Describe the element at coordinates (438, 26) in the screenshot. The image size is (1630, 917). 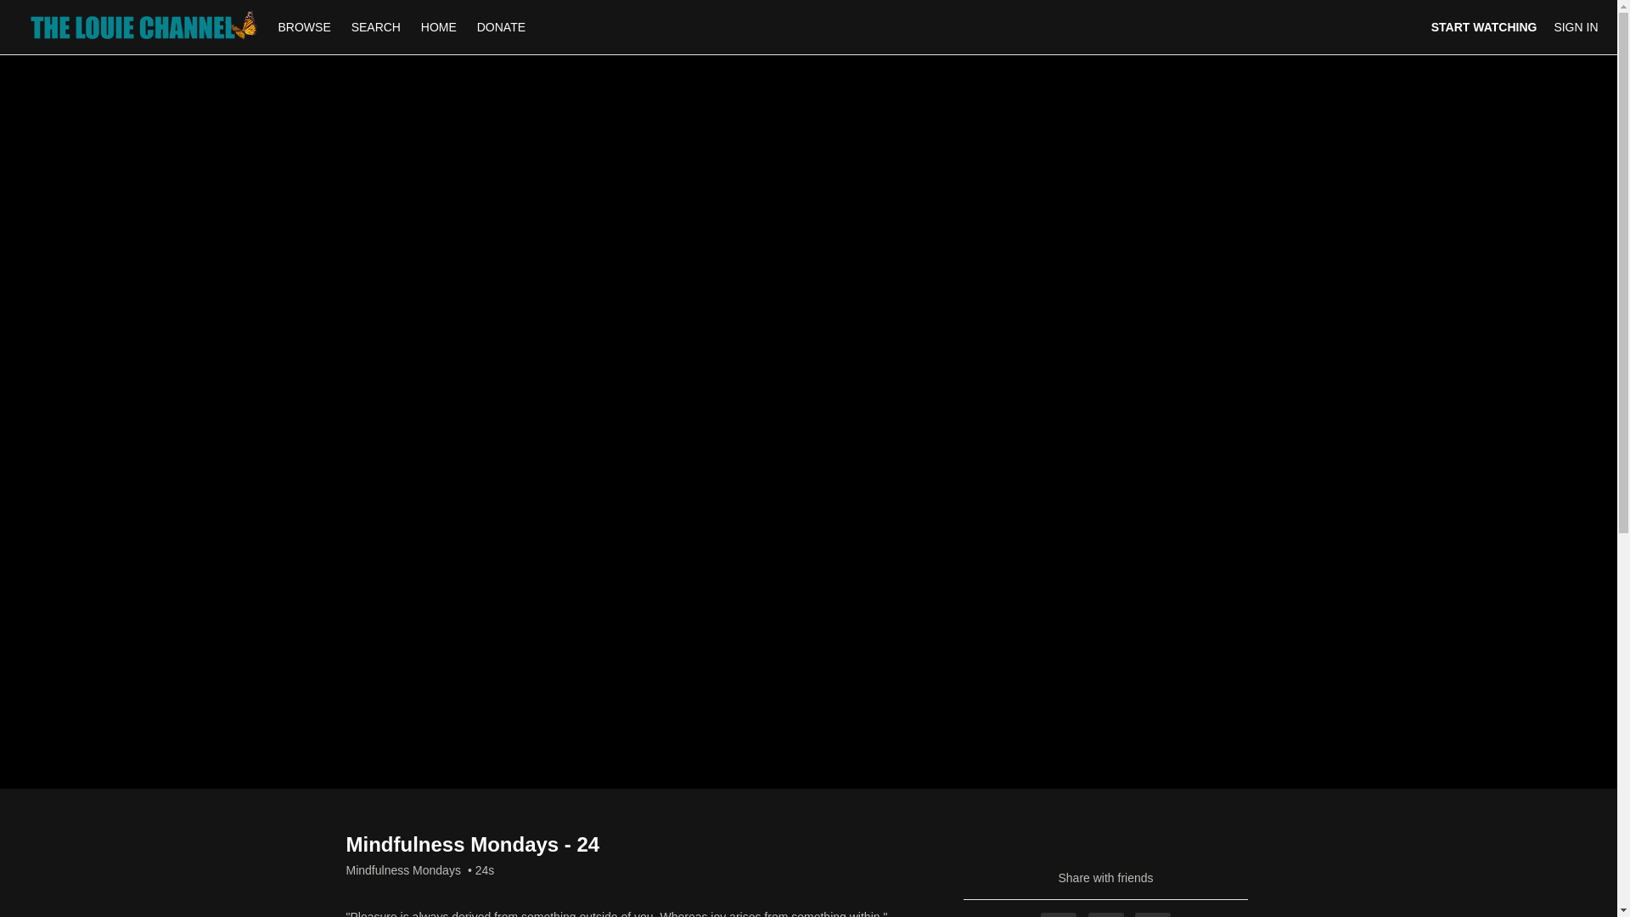
I see `HOME` at that location.